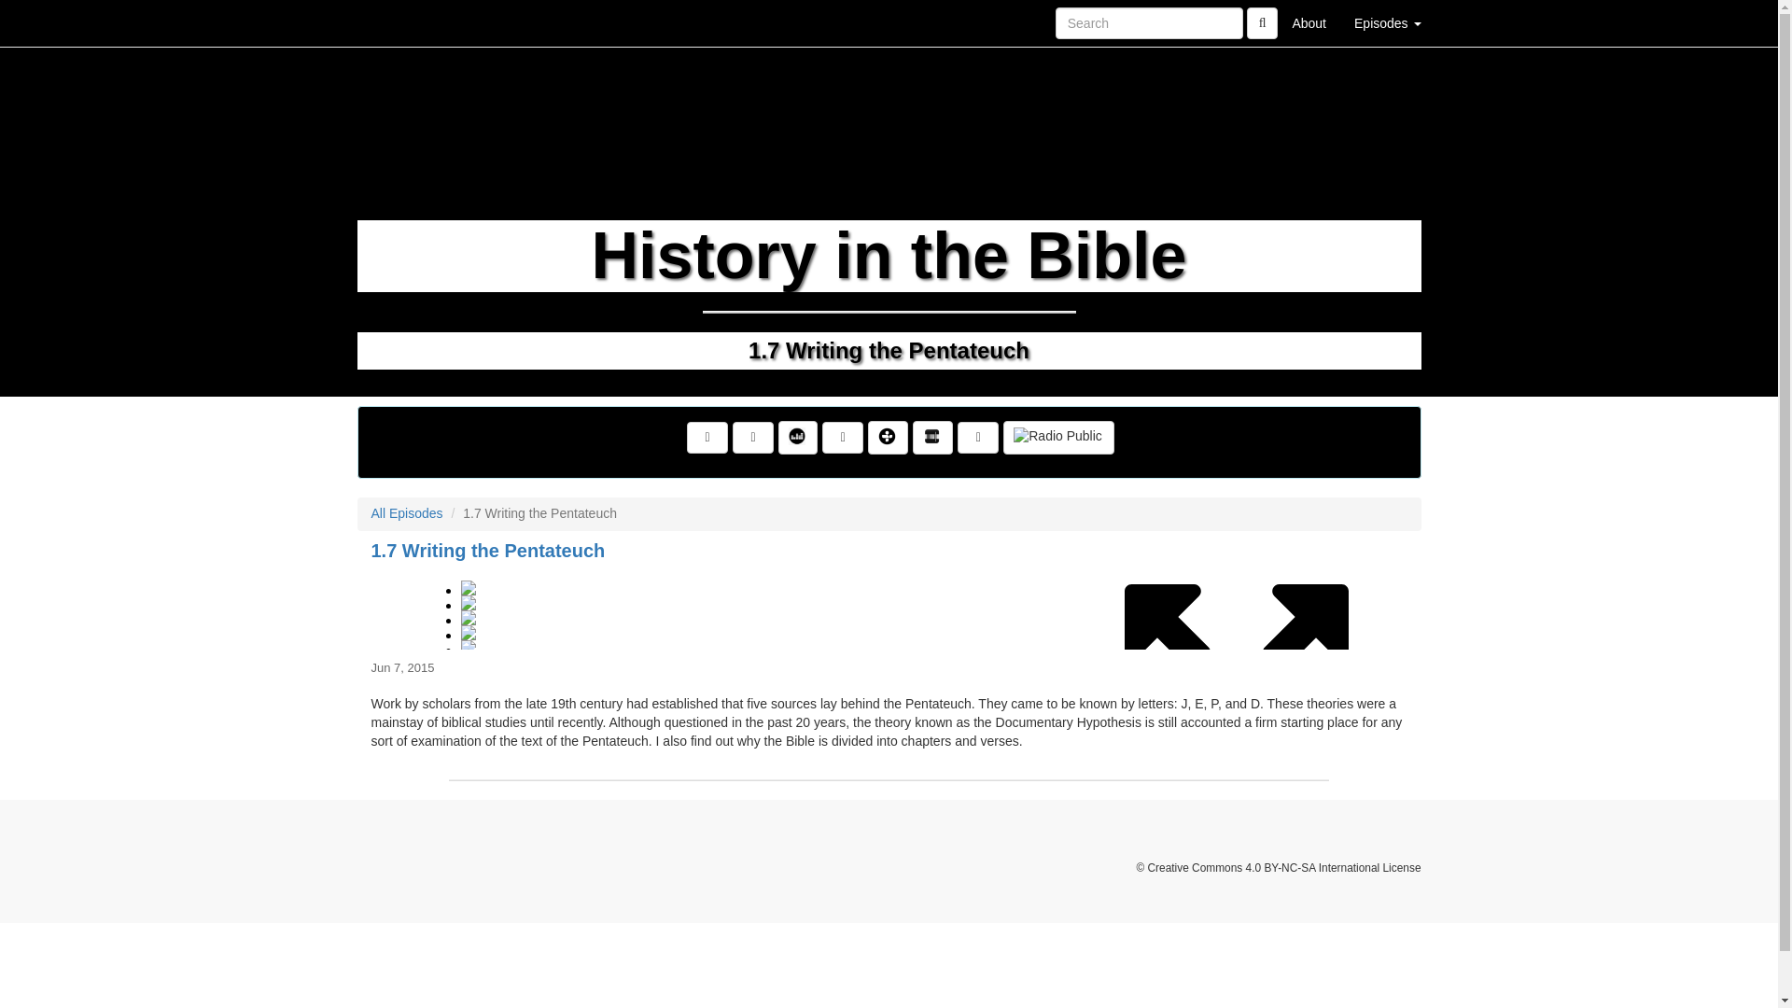 This screenshot has height=1008, width=1792. Describe the element at coordinates (797, 438) in the screenshot. I see `Listen on Deezer` at that location.